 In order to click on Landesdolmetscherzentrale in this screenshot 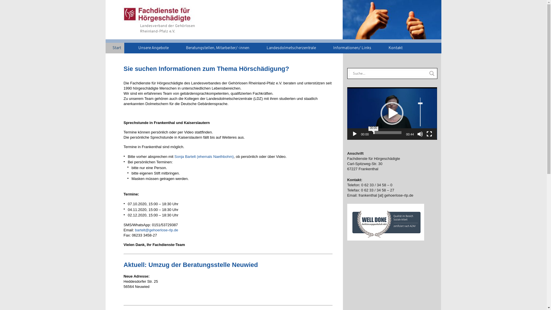, I will do `click(289, 48)`.